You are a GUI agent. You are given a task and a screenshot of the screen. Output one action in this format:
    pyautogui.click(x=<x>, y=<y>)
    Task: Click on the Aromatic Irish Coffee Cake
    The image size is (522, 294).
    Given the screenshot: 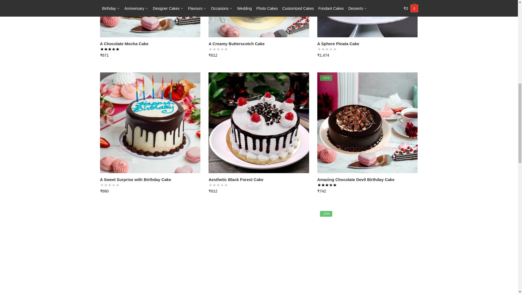 What is the action you would take?
    pyautogui.click(x=150, y=251)
    